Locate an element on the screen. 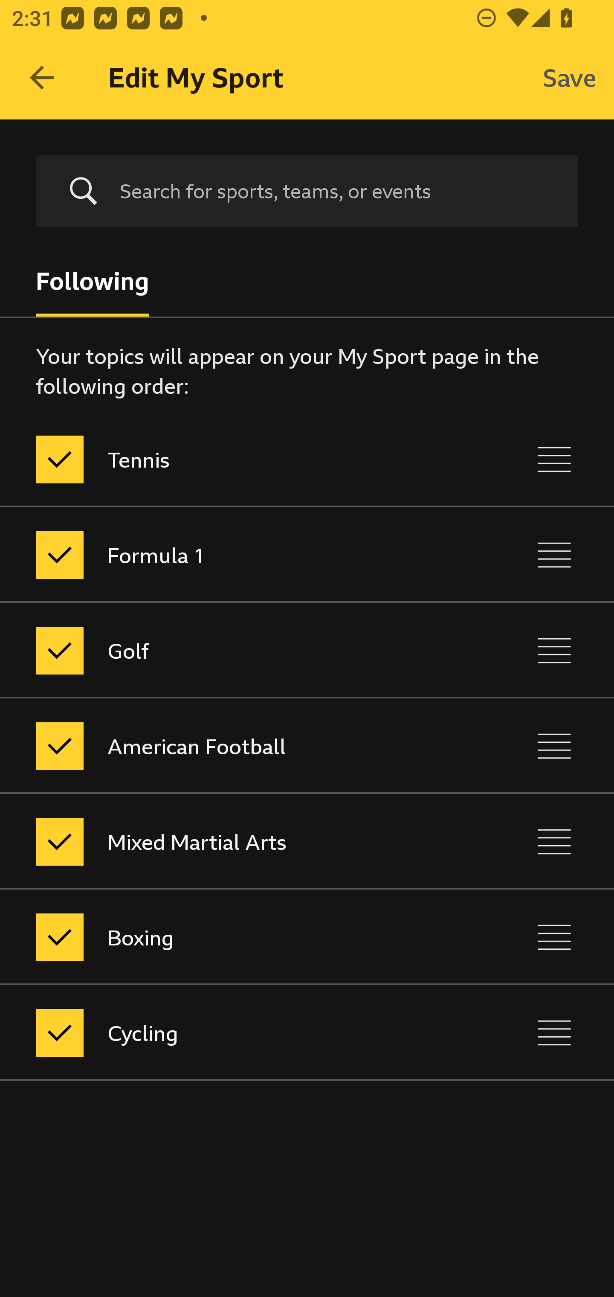 The height and width of the screenshot is (1297, 614). Boxing is located at coordinates (235, 938).